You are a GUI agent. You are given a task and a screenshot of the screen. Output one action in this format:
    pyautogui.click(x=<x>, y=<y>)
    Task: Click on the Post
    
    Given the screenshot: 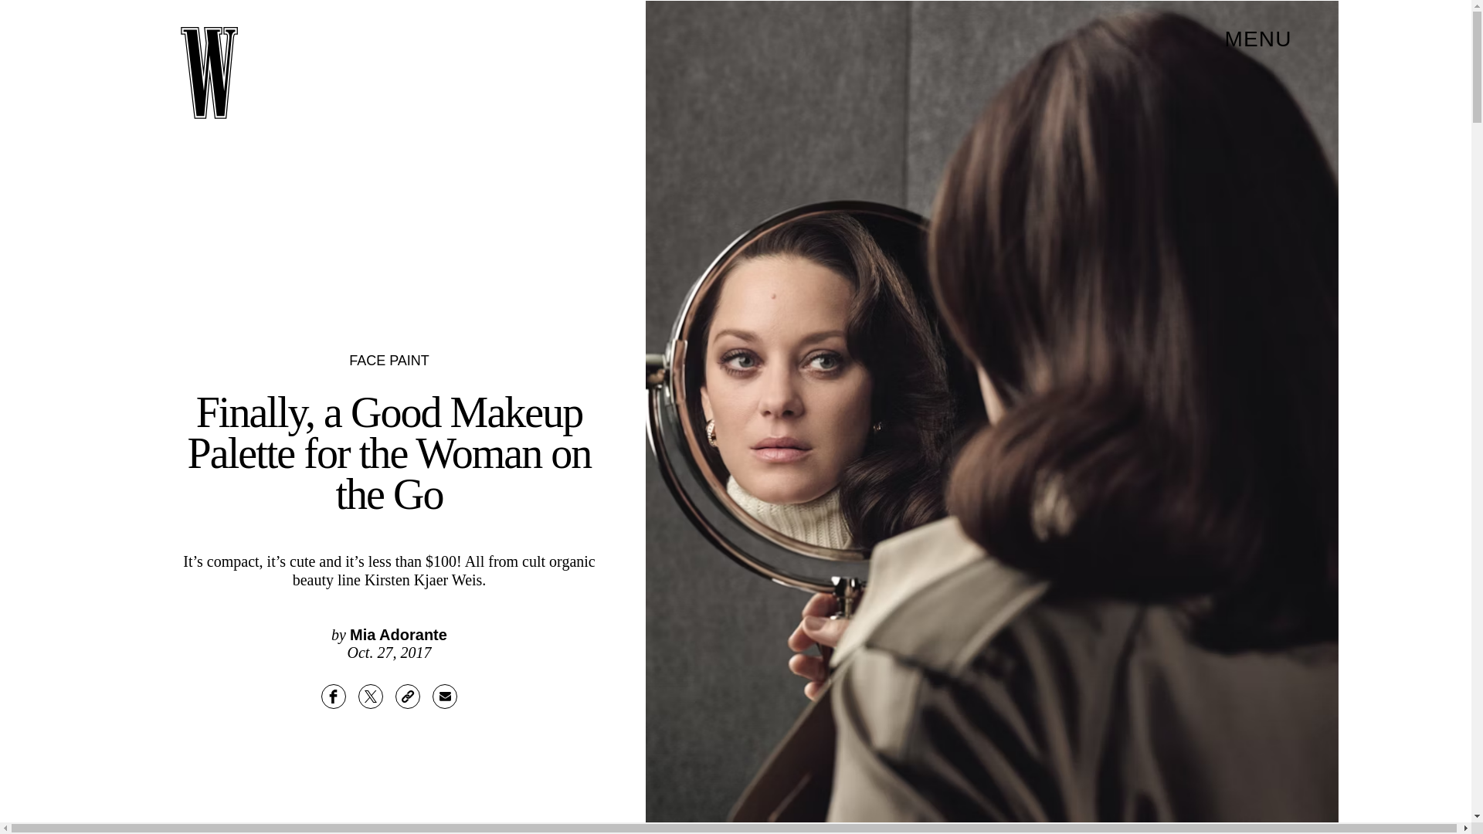 What is the action you would take?
    pyautogui.click(x=371, y=697)
    